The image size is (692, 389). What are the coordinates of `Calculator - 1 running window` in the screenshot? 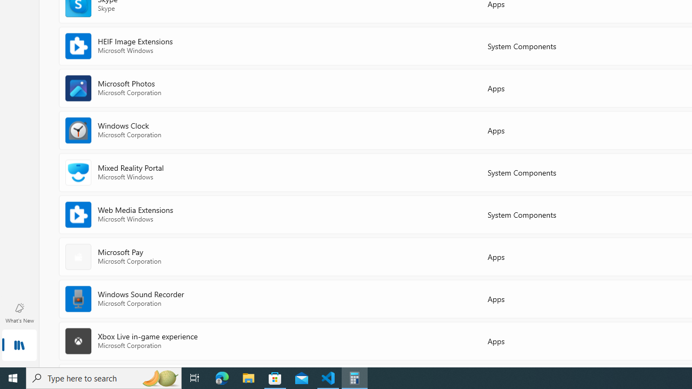 It's located at (355, 378).